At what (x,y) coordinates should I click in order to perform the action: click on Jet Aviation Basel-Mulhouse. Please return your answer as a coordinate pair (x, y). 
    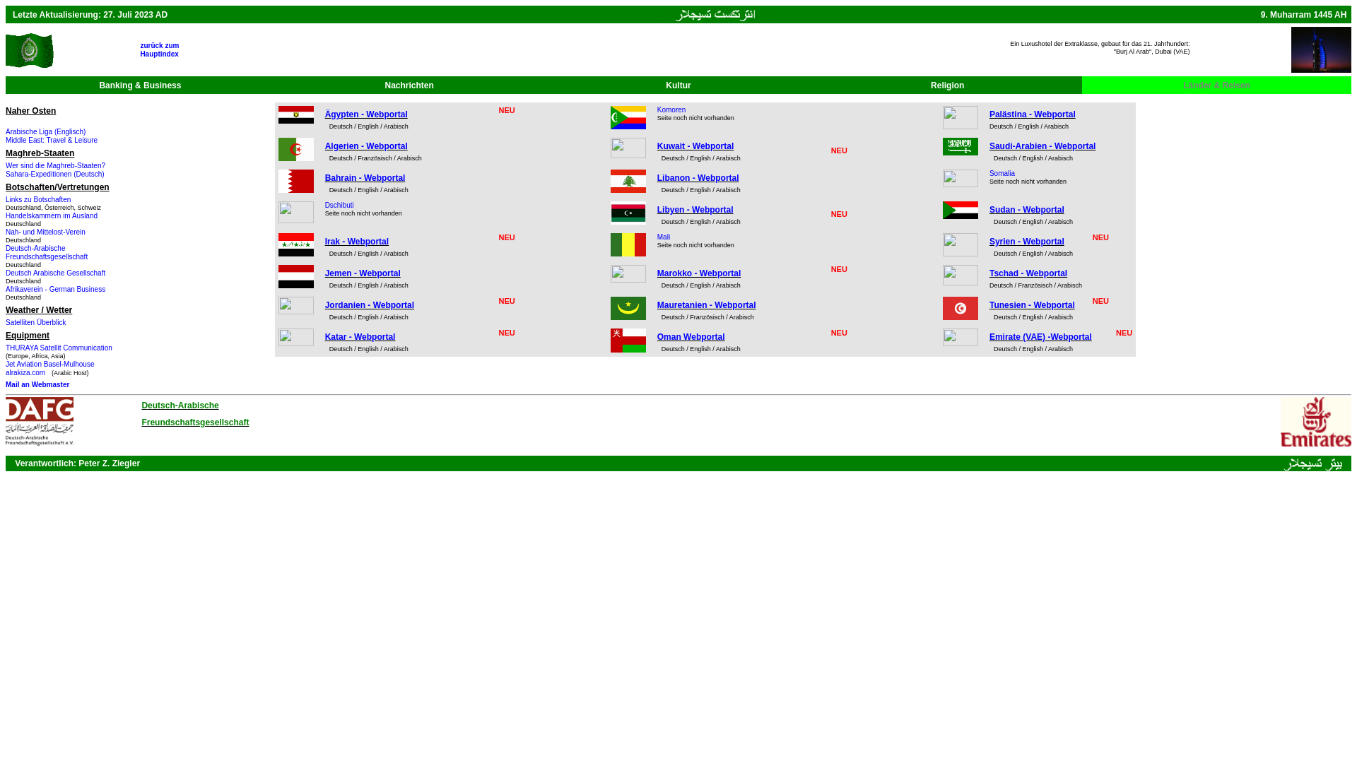
    Looking at the image, I should click on (49, 365).